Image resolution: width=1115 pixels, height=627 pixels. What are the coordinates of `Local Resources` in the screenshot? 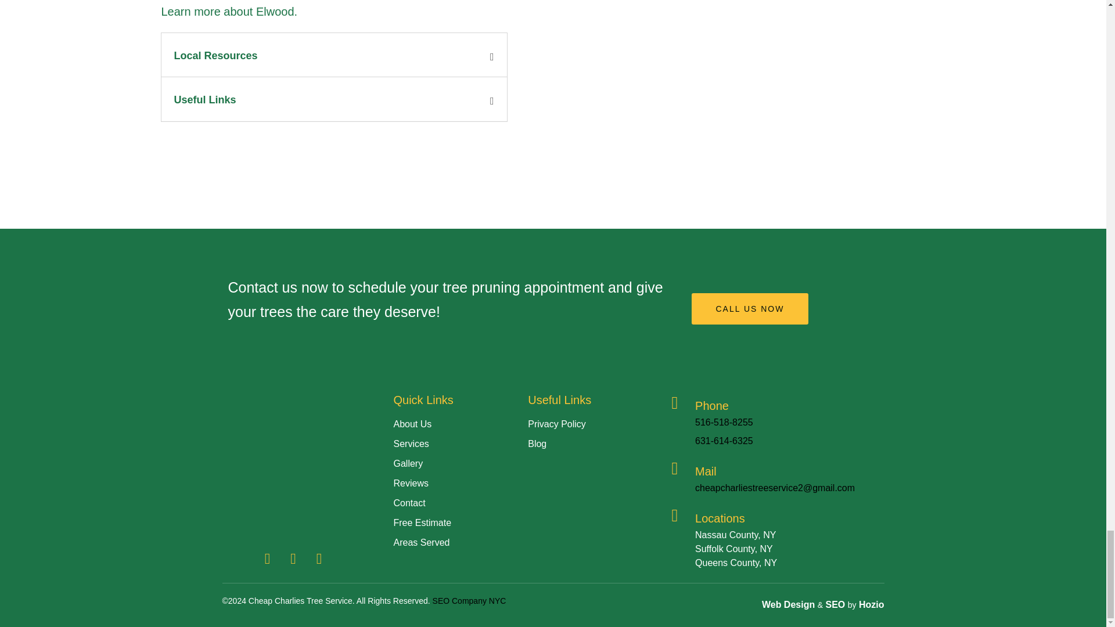 It's located at (215, 56).